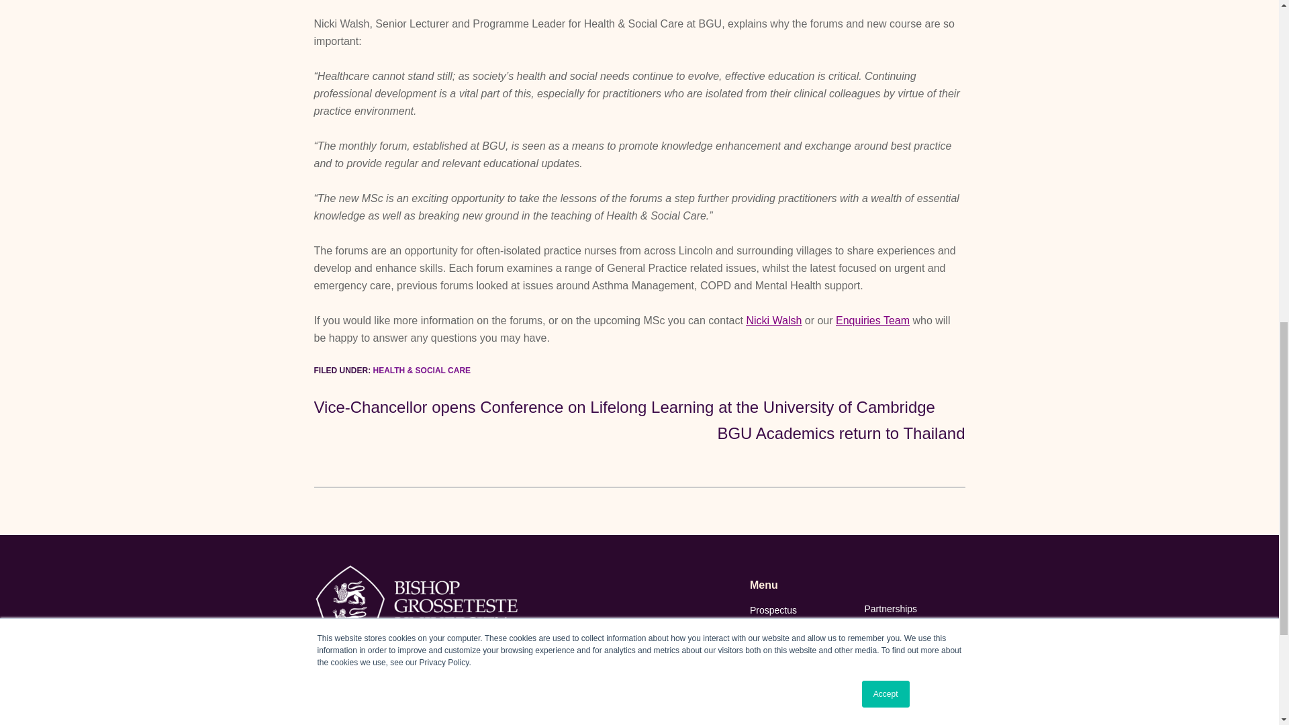 The height and width of the screenshot is (725, 1289). Describe the element at coordinates (800, 610) in the screenshot. I see `Prospectus` at that location.